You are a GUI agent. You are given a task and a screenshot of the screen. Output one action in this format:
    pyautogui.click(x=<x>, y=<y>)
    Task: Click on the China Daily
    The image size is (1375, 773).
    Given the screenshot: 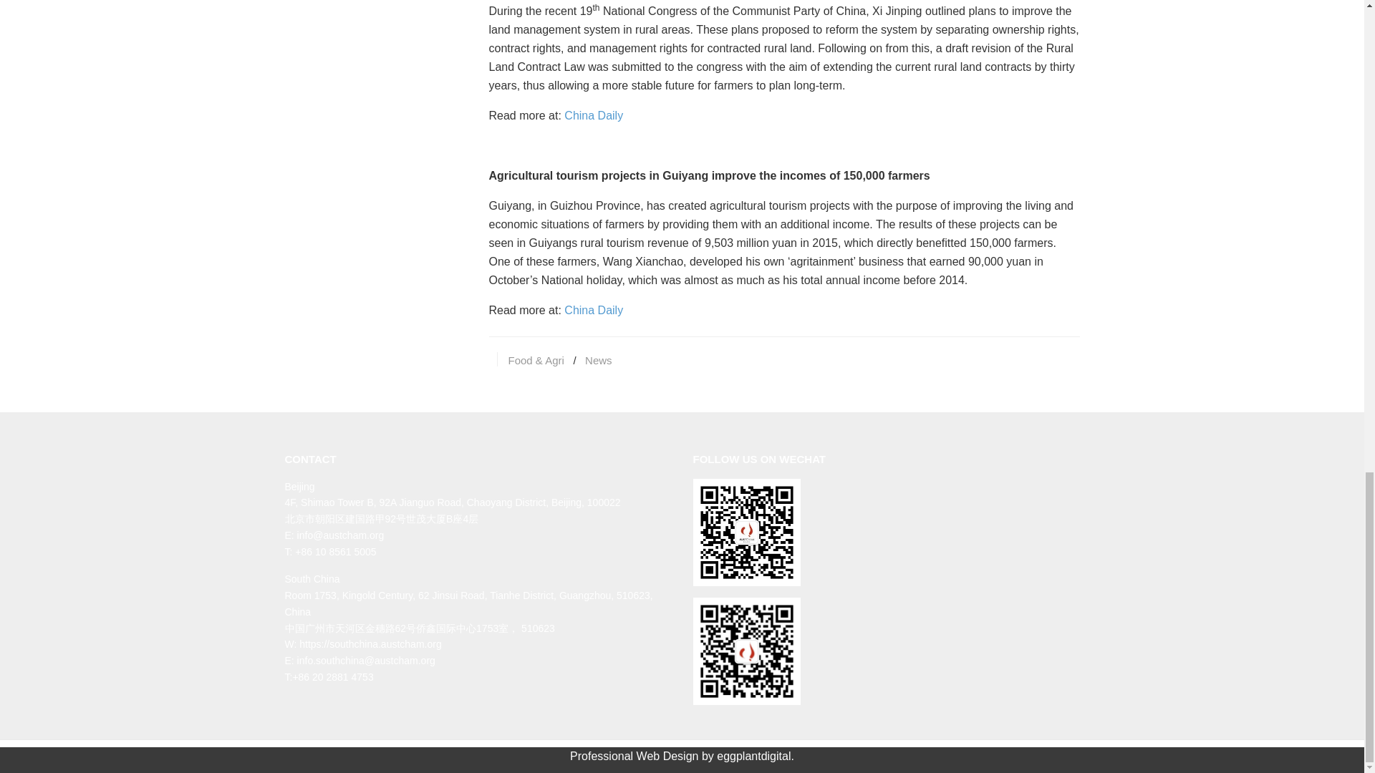 What is the action you would take?
    pyautogui.click(x=593, y=310)
    